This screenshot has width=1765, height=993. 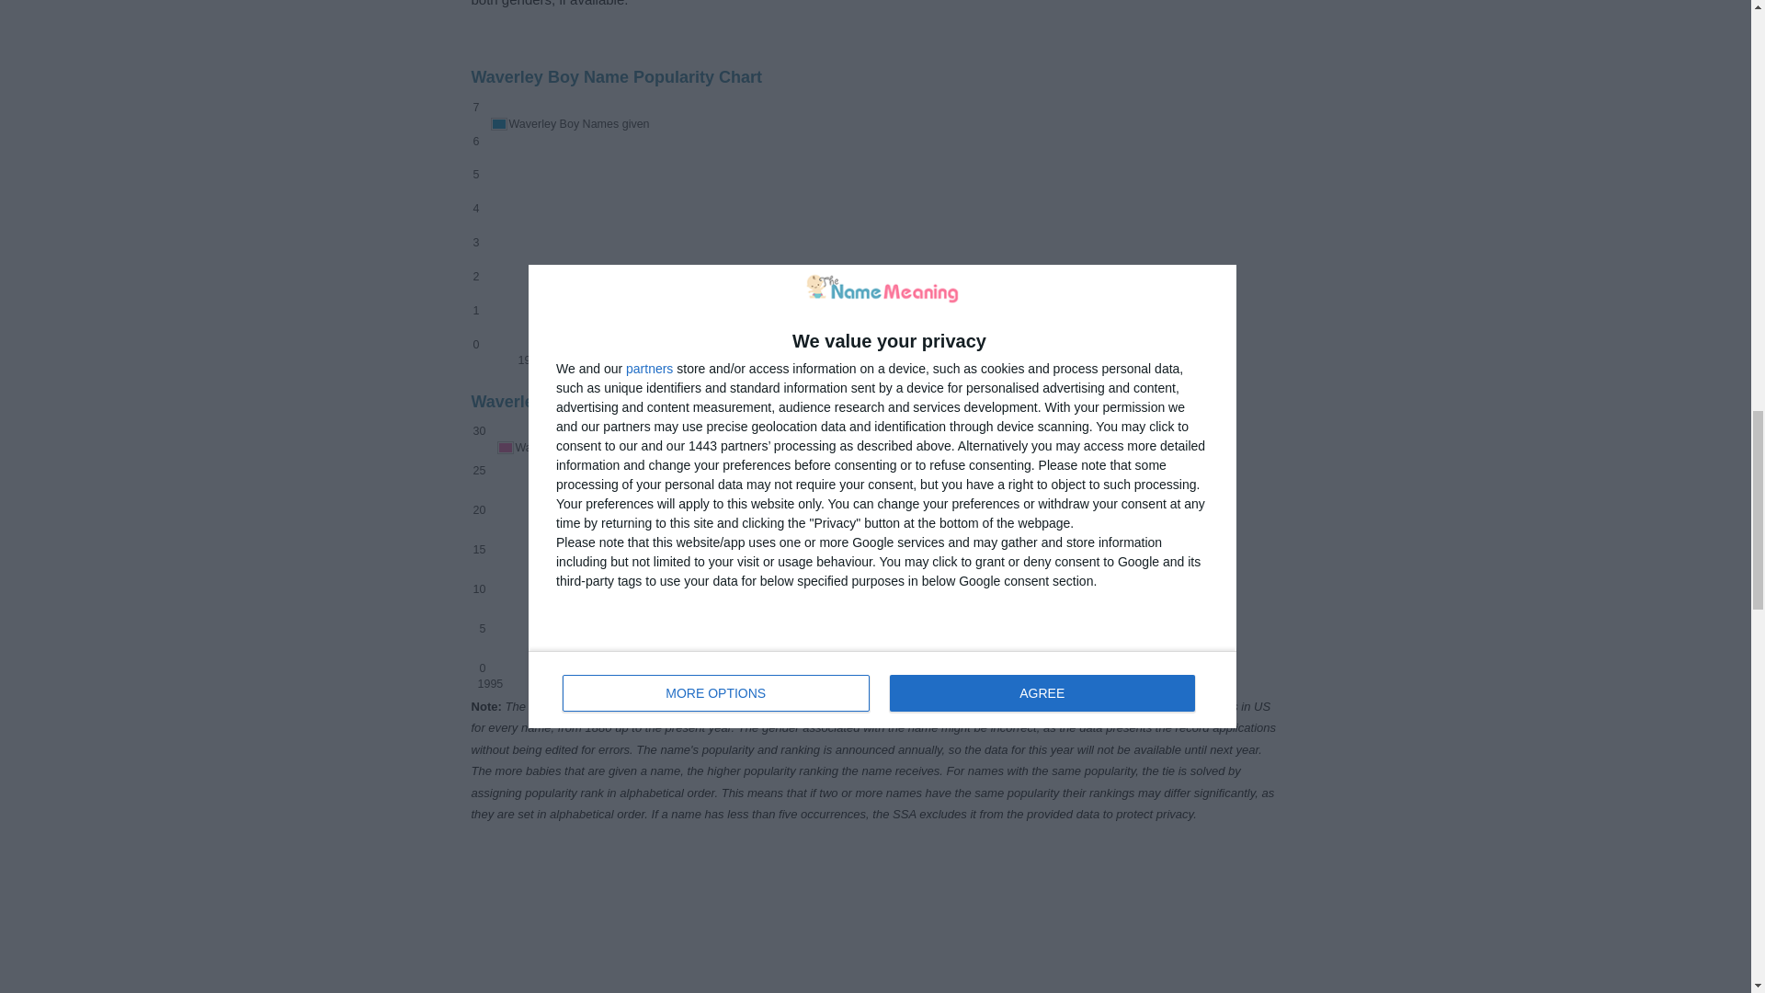 What do you see at coordinates (969, 706) in the screenshot?
I see `here` at bounding box center [969, 706].